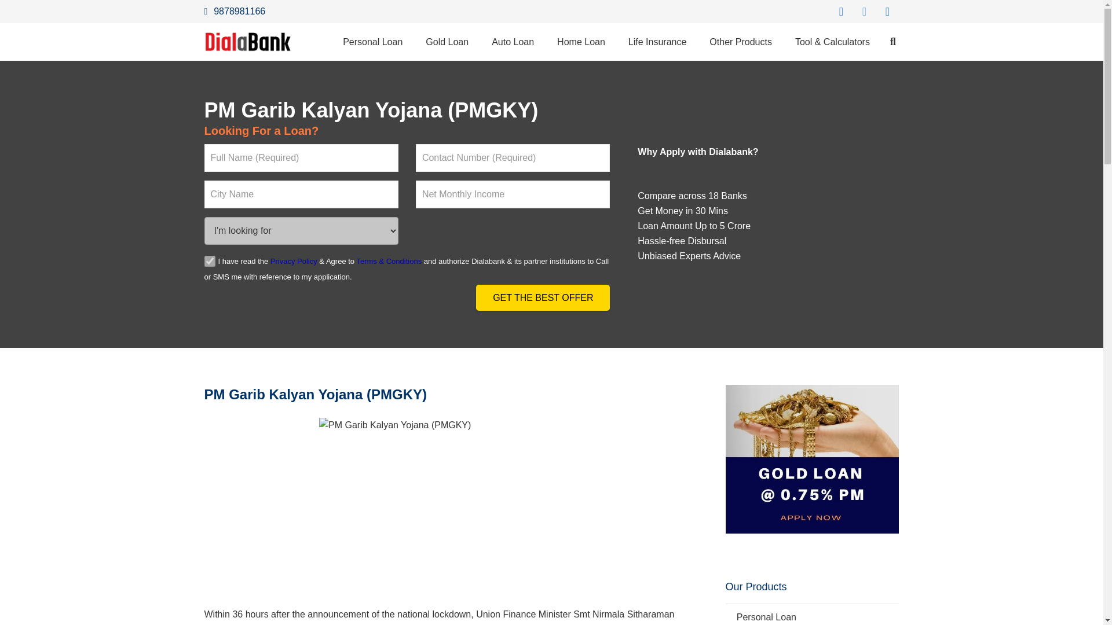  What do you see at coordinates (581, 42) in the screenshot?
I see `Home Loan` at bounding box center [581, 42].